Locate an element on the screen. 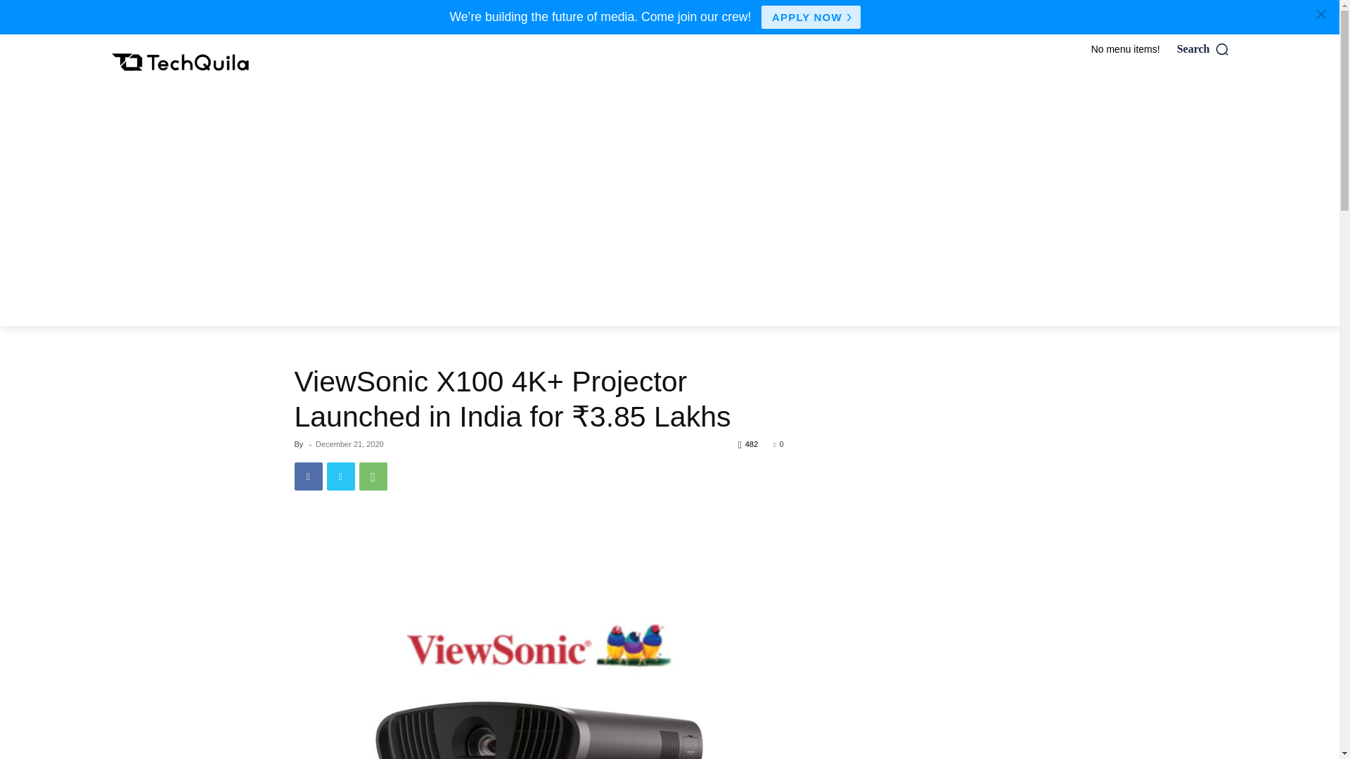 This screenshot has height=759, width=1350. 0 is located at coordinates (778, 444).